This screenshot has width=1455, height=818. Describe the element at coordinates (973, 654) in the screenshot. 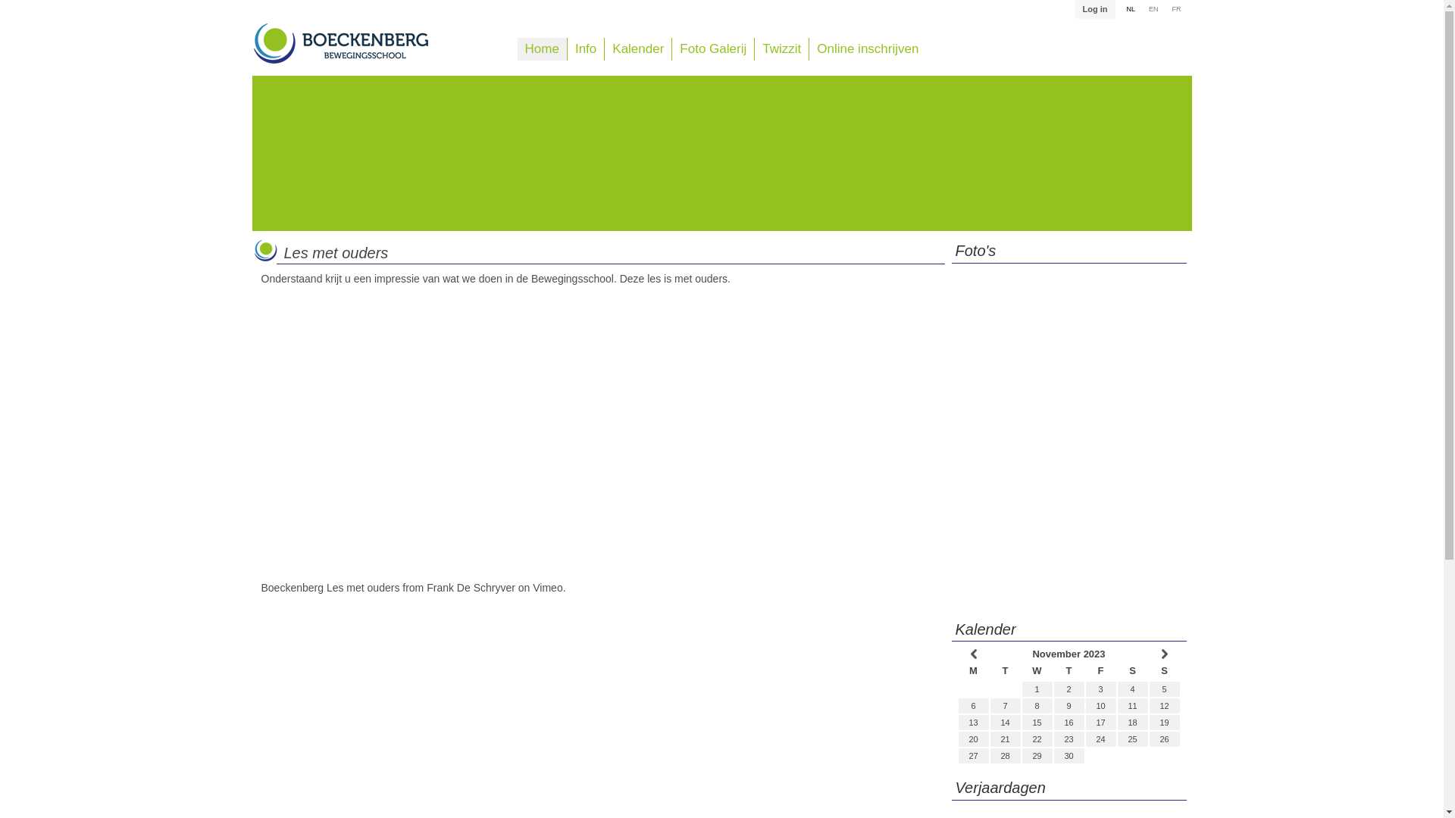

I see ` ` at that location.